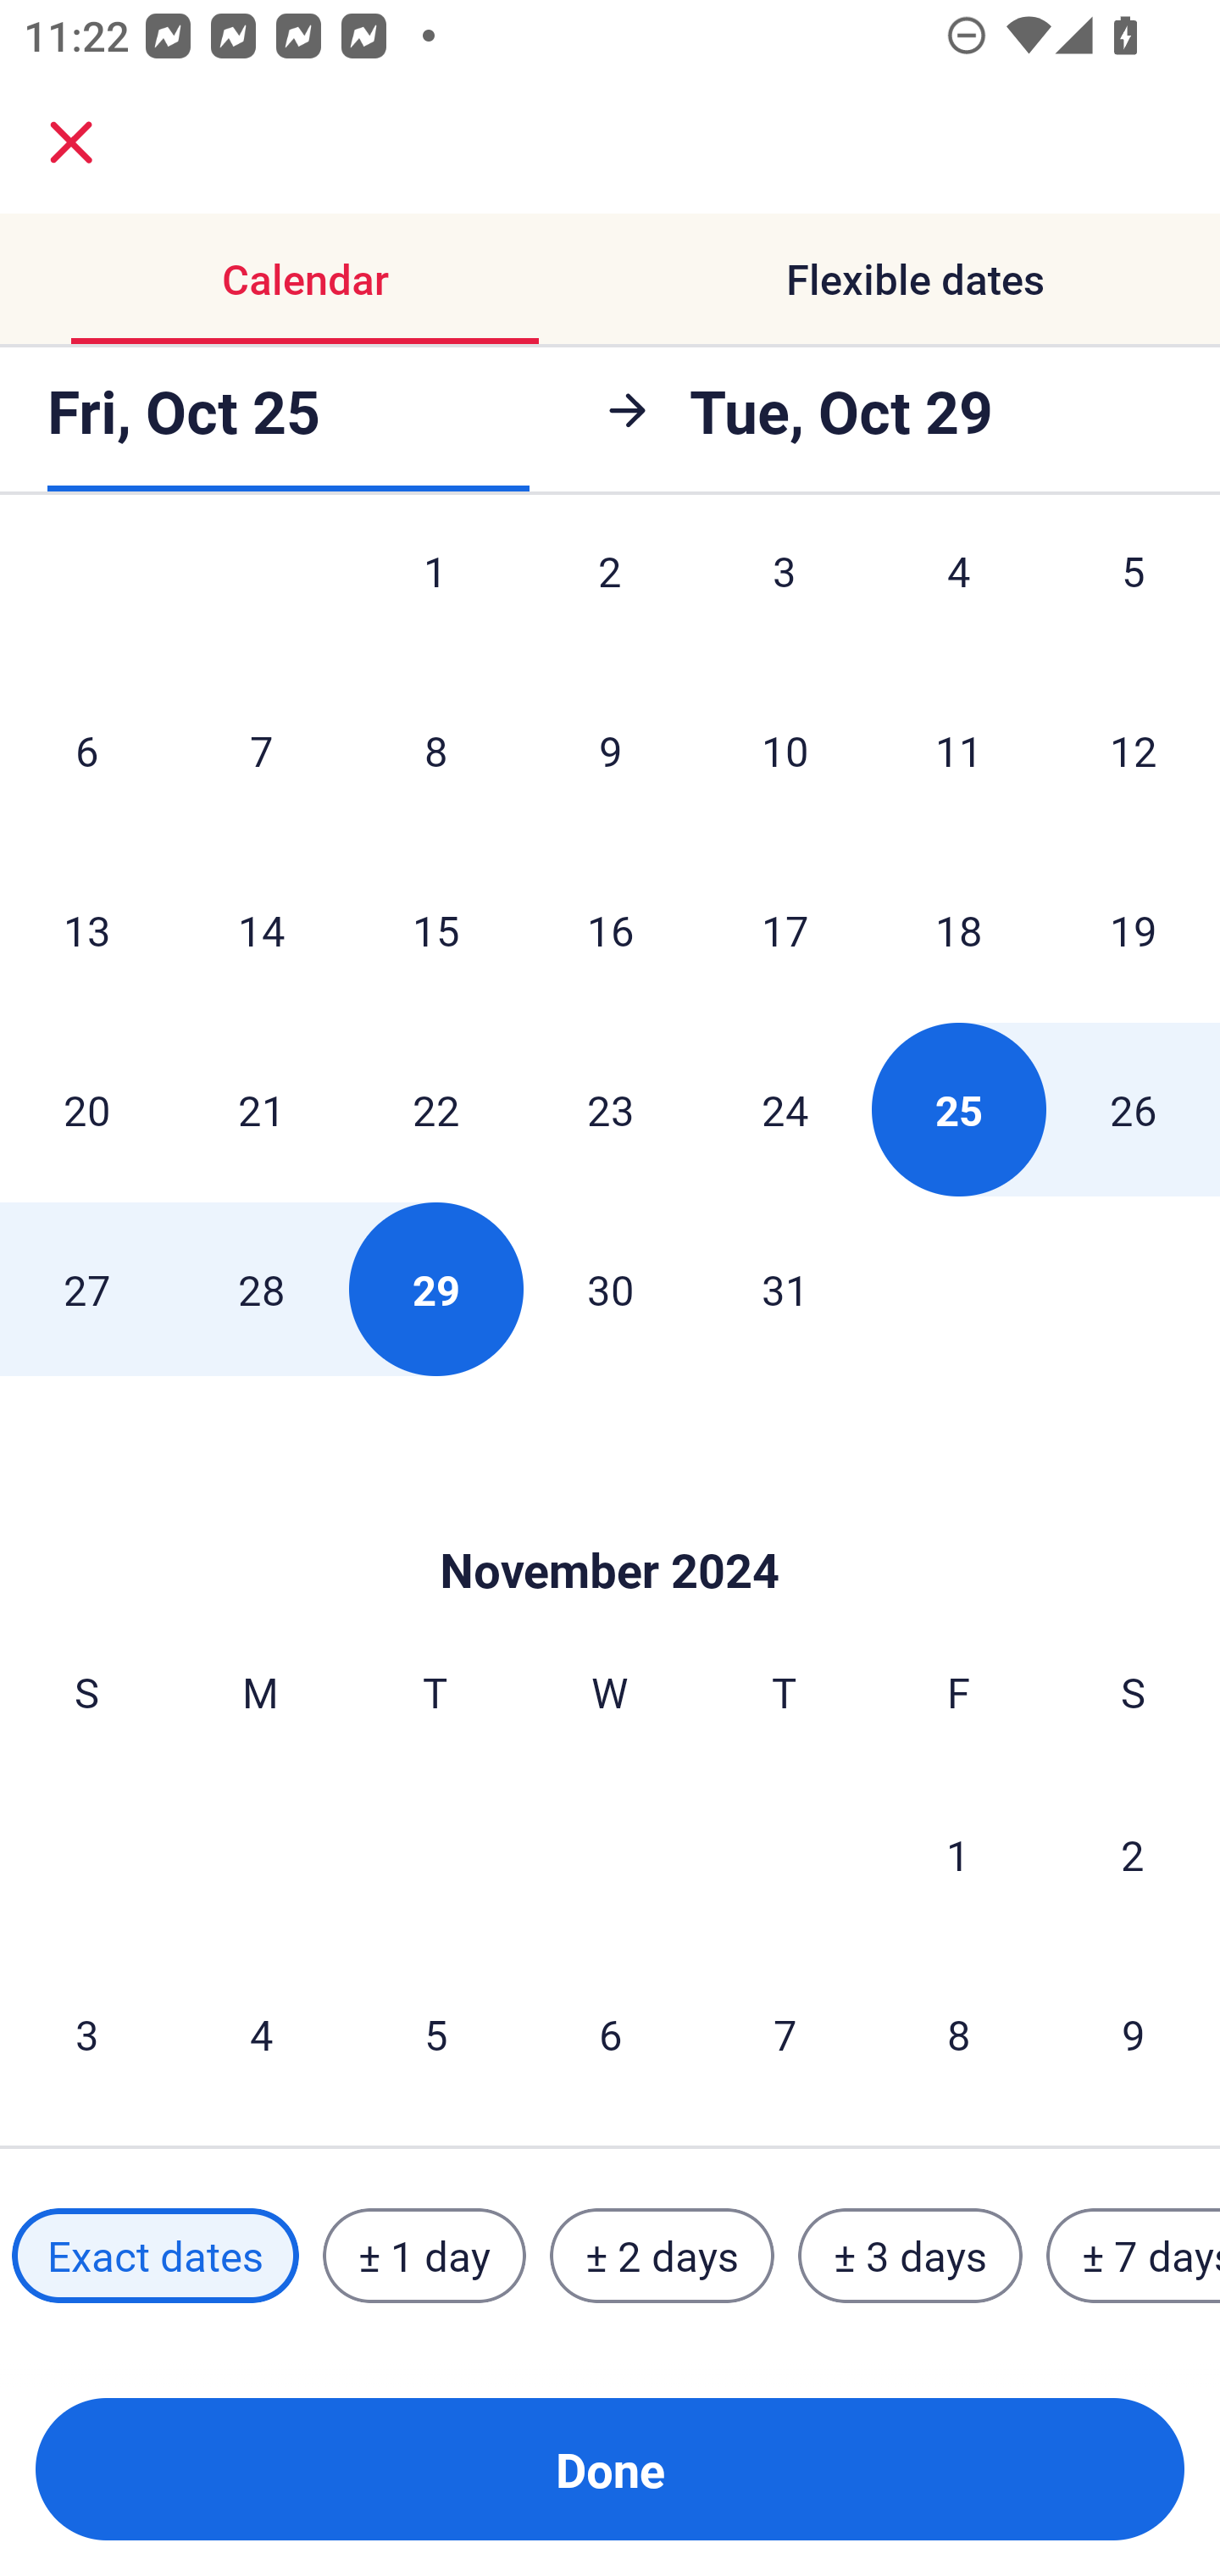 Image resolution: width=1220 pixels, height=2576 pixels. What do you see at coordinates (610, 1108) in the screenshot?
I see `23 Wednesday, October 23, 2024` at bounding box center [610, 1108].